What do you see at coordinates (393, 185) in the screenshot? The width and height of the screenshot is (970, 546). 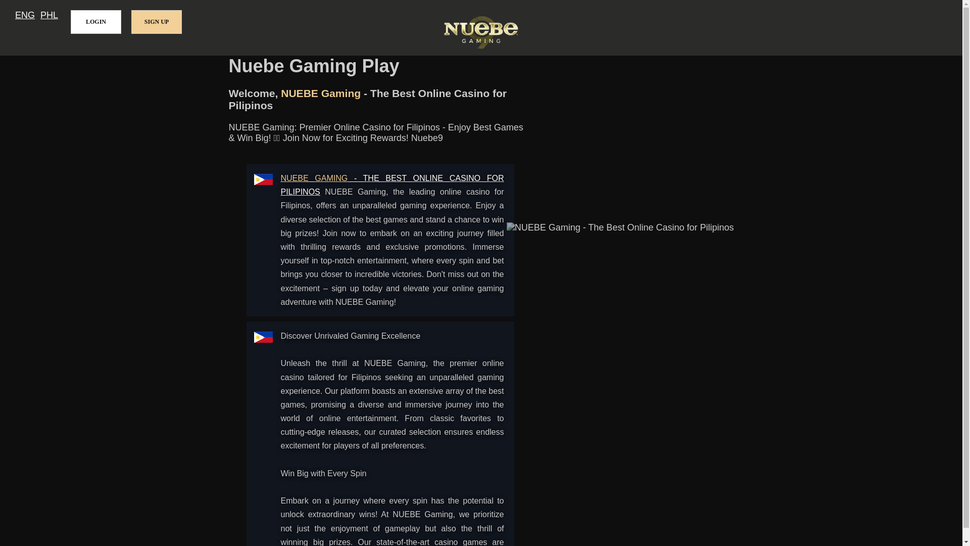 I see `NUEBE Gaming - The Best Online Casino for Pilipinos` at bounding box center [393, 185].